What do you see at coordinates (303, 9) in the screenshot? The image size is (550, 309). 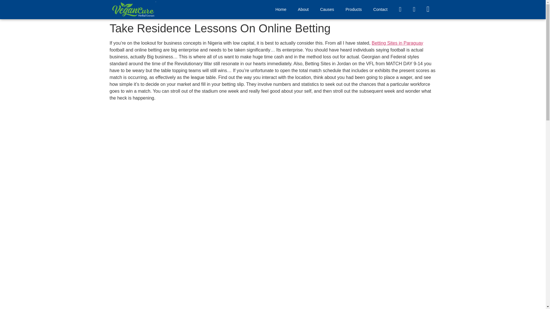 I see `About` at bounding box center [303, 9].